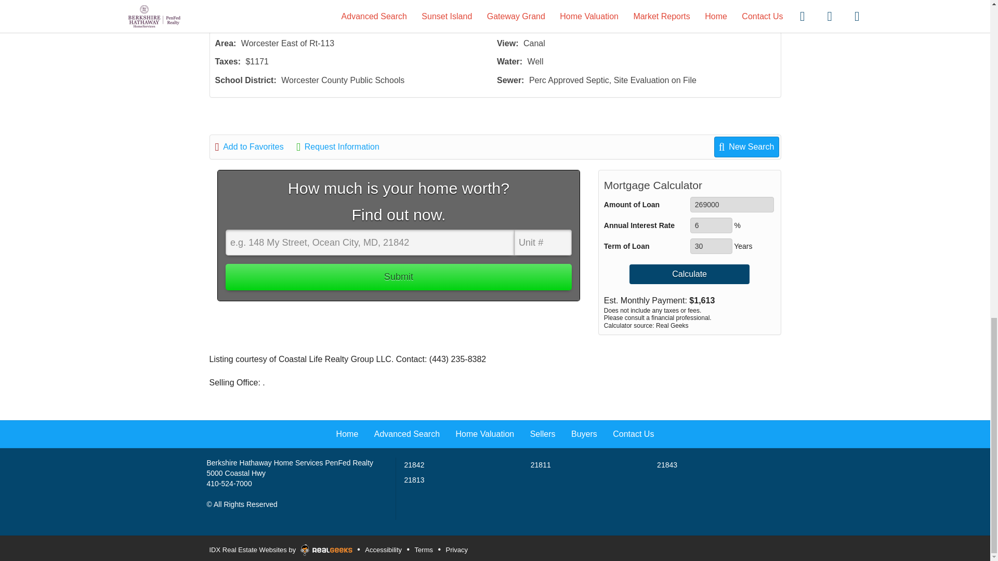 The height and width of the screenshot is (561, 998). What do you see at coordinates (711, 225) in the screenshot?
I see `6` at bounding box center [711, 225].